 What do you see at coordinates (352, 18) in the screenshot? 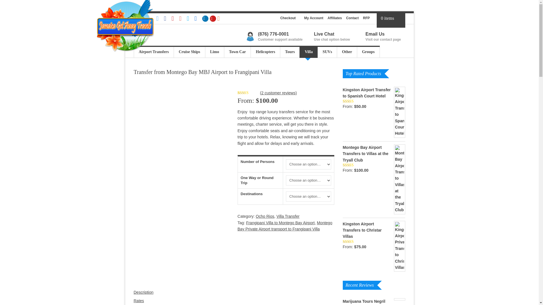
I see `Contact` at bounding box center [352, 18].